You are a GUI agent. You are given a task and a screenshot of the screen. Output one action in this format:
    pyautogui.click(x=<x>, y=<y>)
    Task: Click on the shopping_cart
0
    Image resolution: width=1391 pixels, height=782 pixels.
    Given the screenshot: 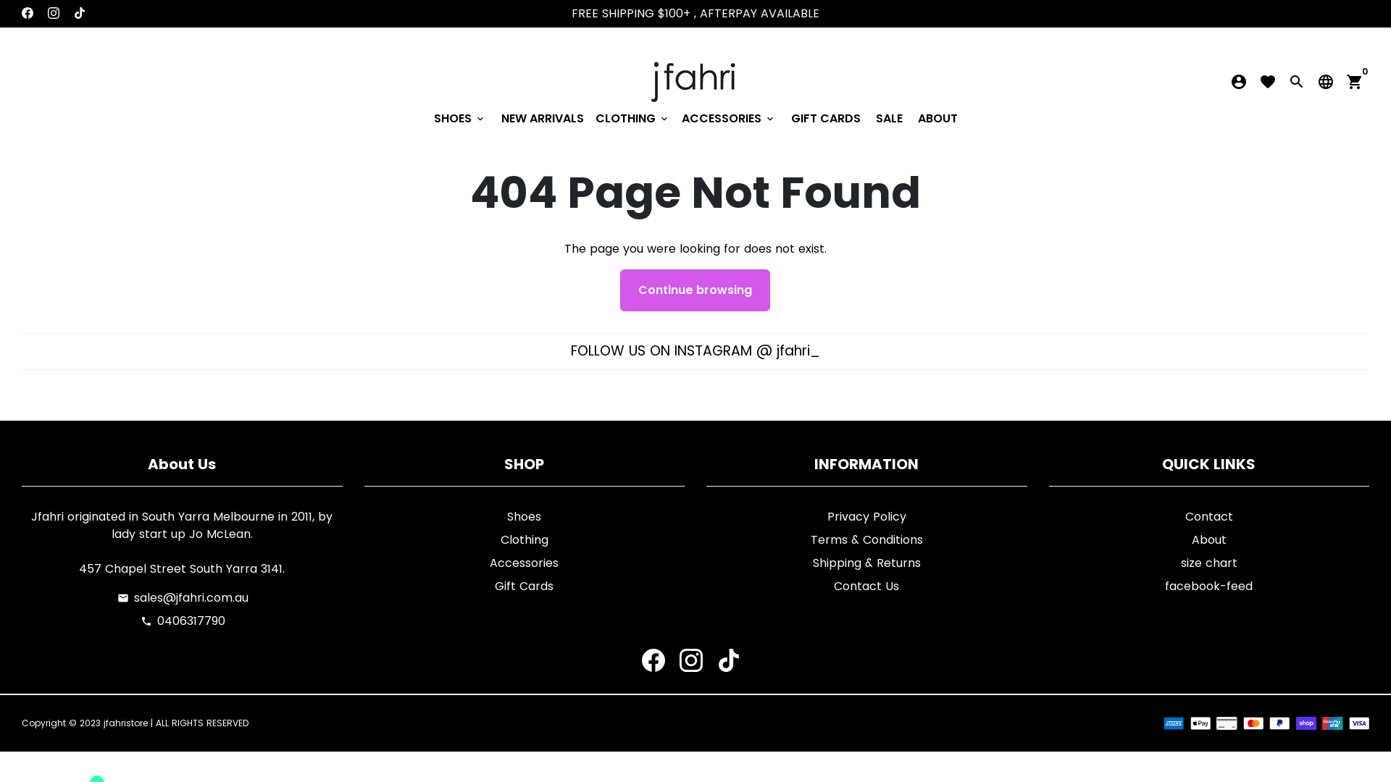 What is the action you would take?
    pyautogui.click(x=1355, y=82)
    